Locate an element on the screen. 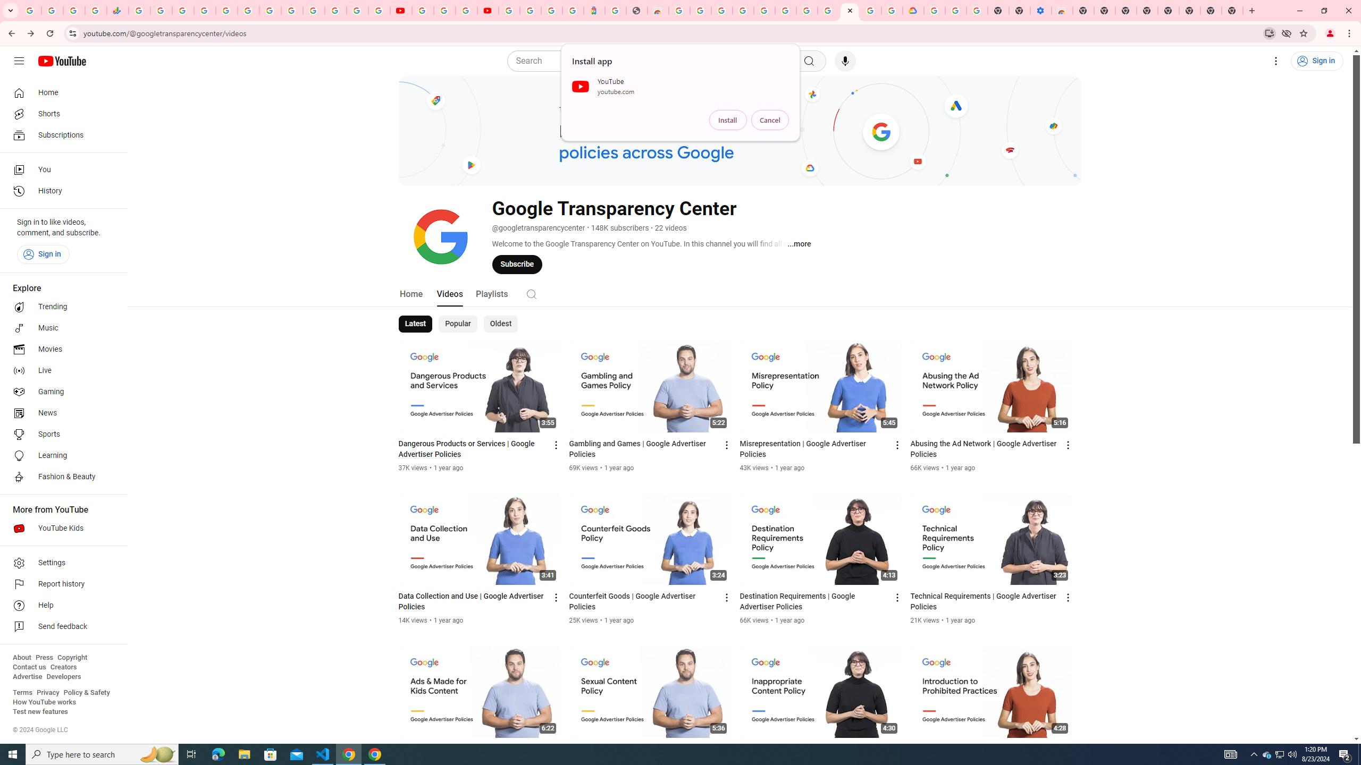 The height and width of the screenshot is (765, 1361). Fashion & Beauty is located at coordinates (61, 477).